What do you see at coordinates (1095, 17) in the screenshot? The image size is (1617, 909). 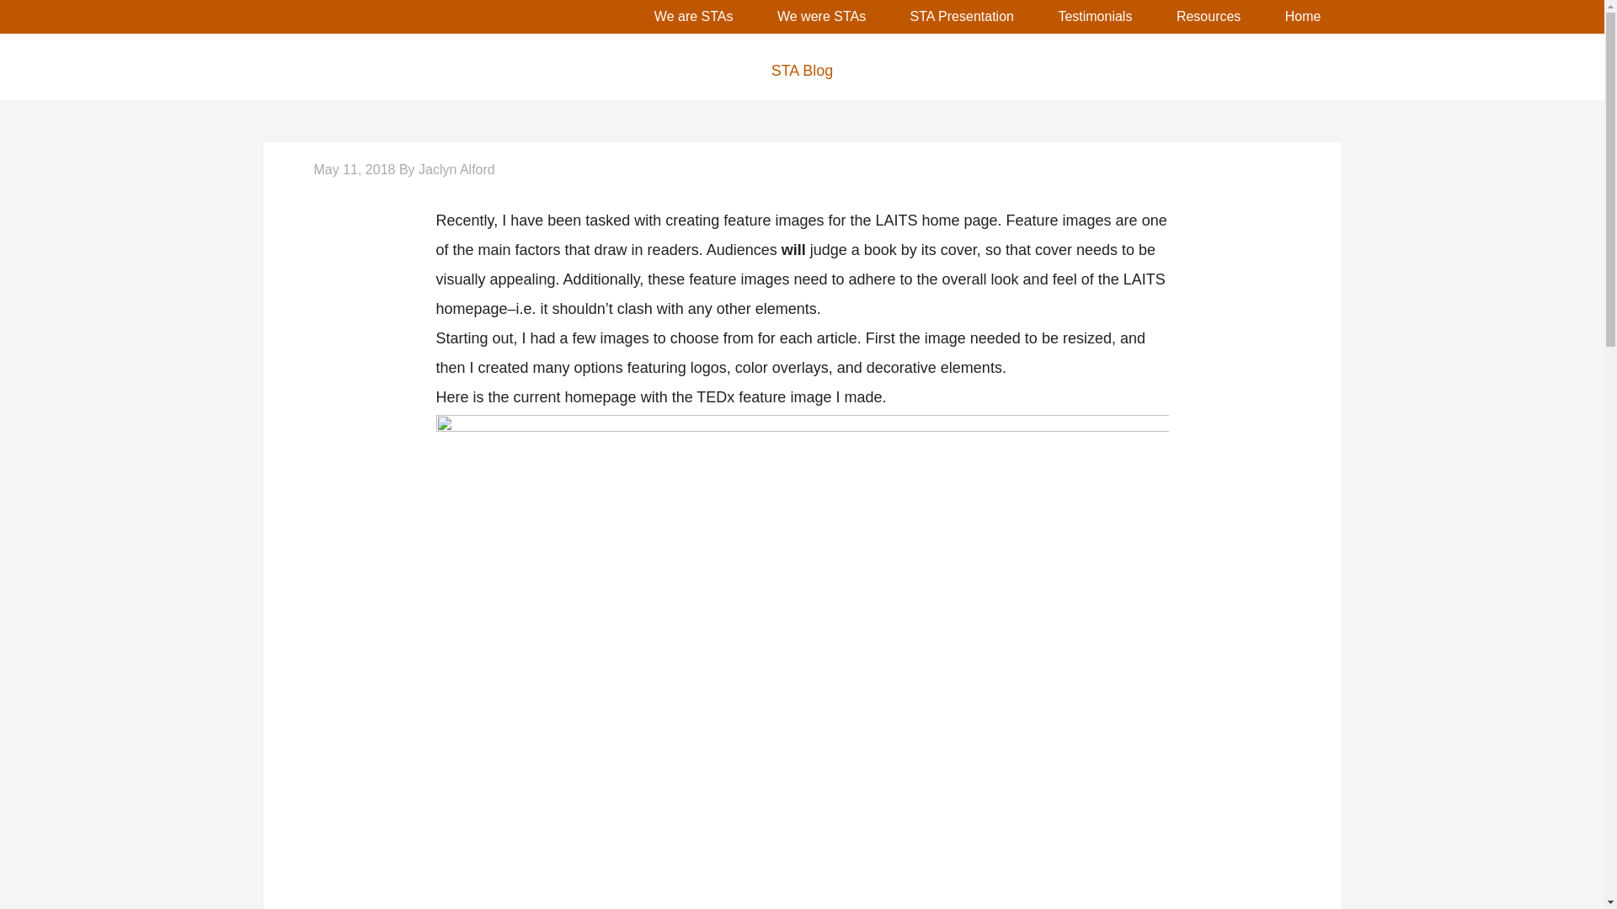 I see `Testimonials` at bounding box center [1095, 17].